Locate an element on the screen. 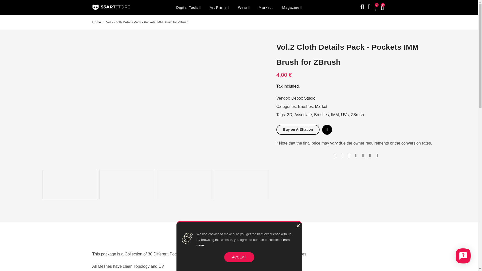  Learn more. is located at coordinates (243, 243).